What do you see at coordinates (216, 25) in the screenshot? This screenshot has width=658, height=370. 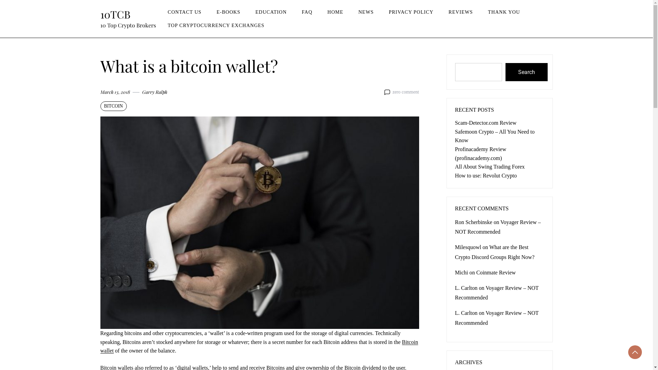 I see `TOP CRYPTOCURRENCY EXCHANGES` at bounding box center [216, 25].